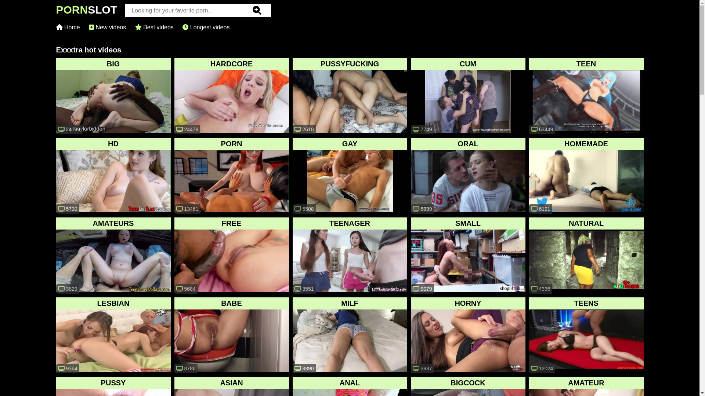 The image size is (705, 396). Describe the element at coordinates (113, 256) in the screenshot. I see `3829
AMATEURS` at that location.